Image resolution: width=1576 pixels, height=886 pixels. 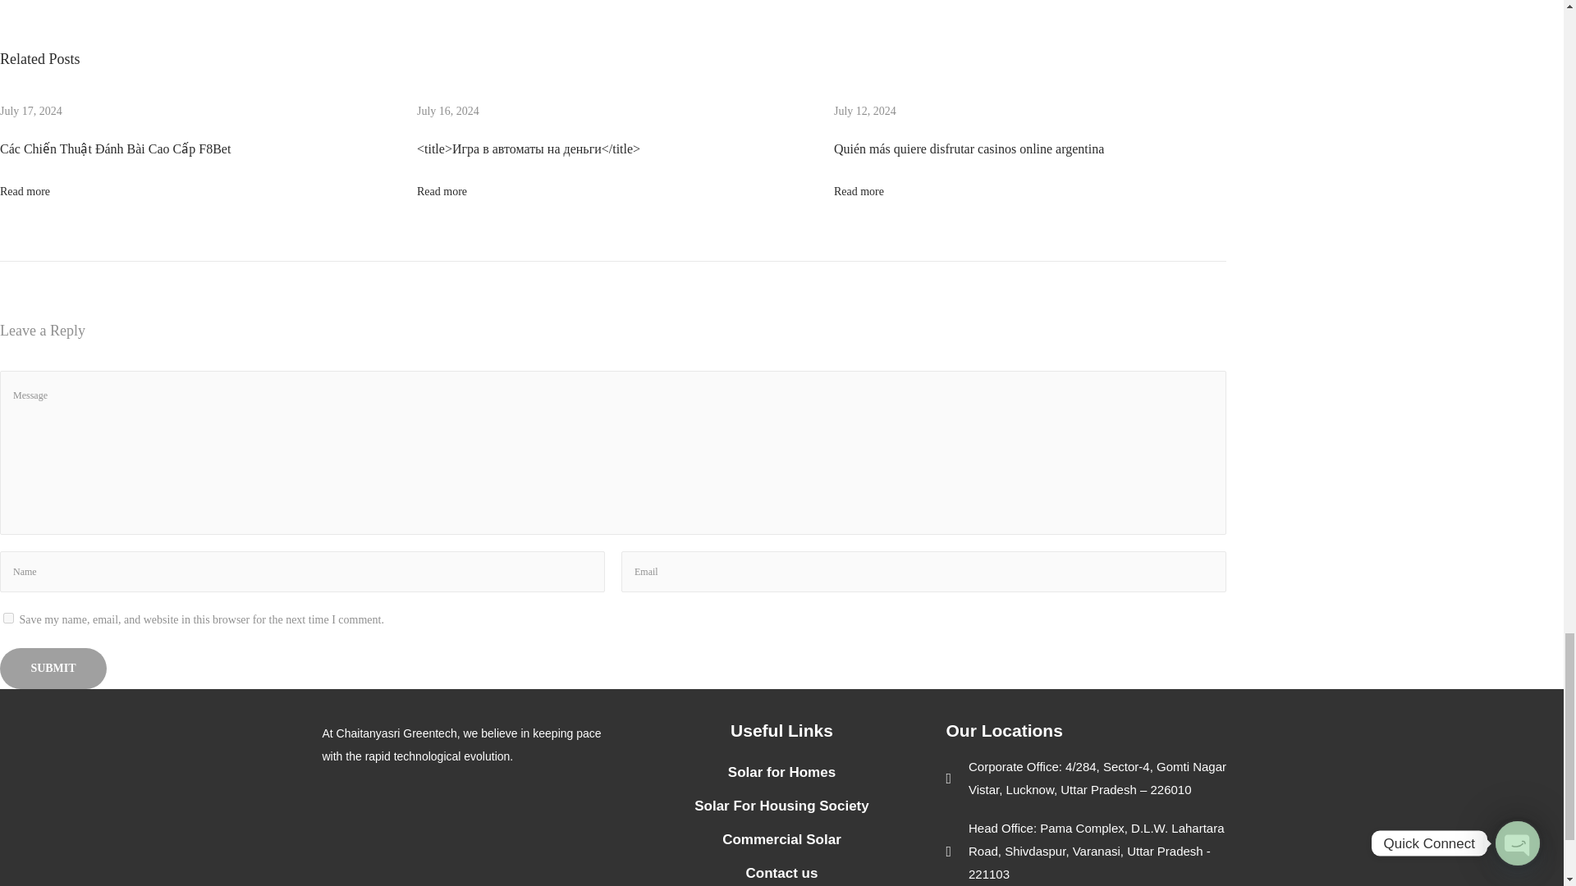 What do you see at coordinates (53, 668) in the screenshot?
I see `Submit` at bounding box center [53, 668].